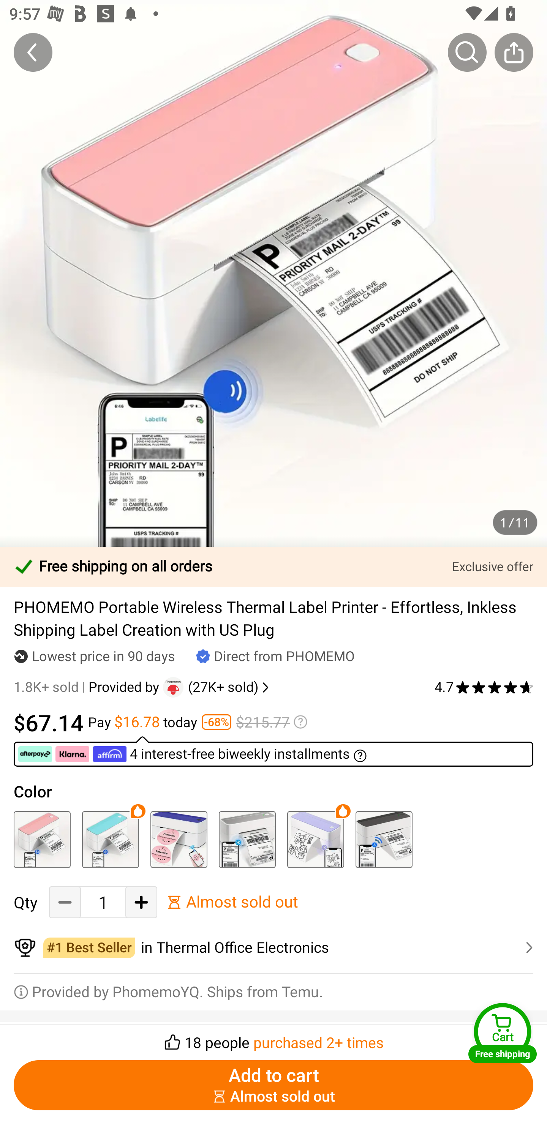  Describe the element at coordinates (273, 948) in the screenshot. I see `￼￼in Thermal Office Electronics` at that location.